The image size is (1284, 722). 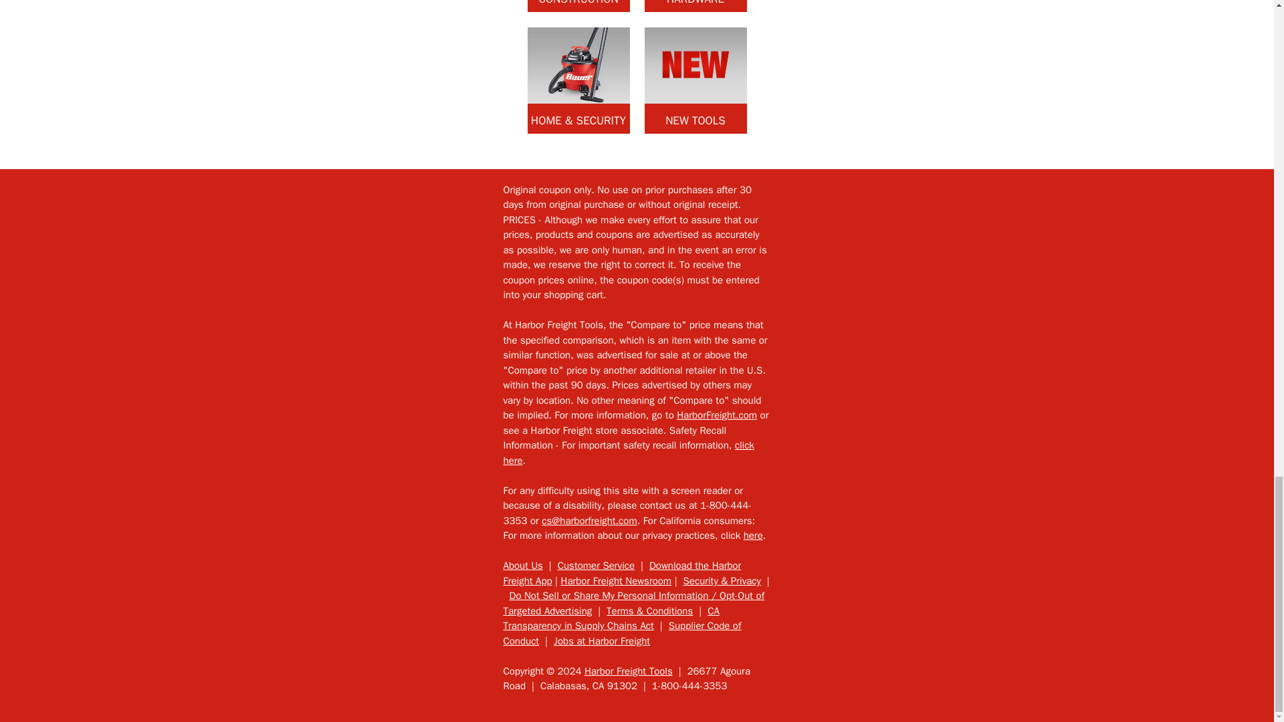 What do you see at coordinates (629, 452) in the screenshot?
I see `click here` at bounding box center [629, 452].